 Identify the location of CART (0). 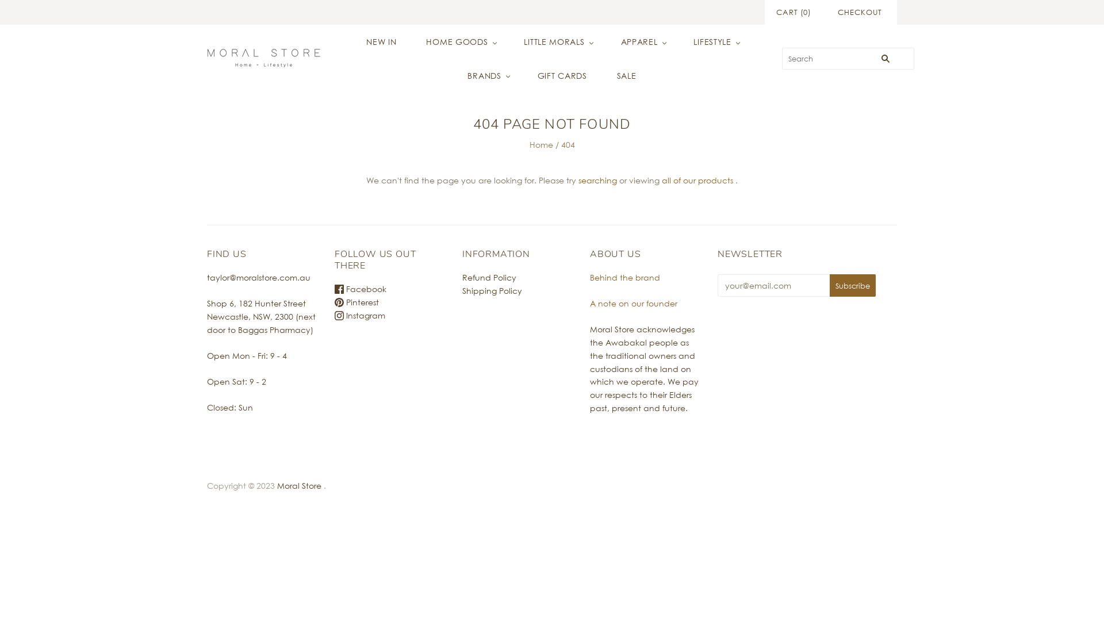
(793, 13).